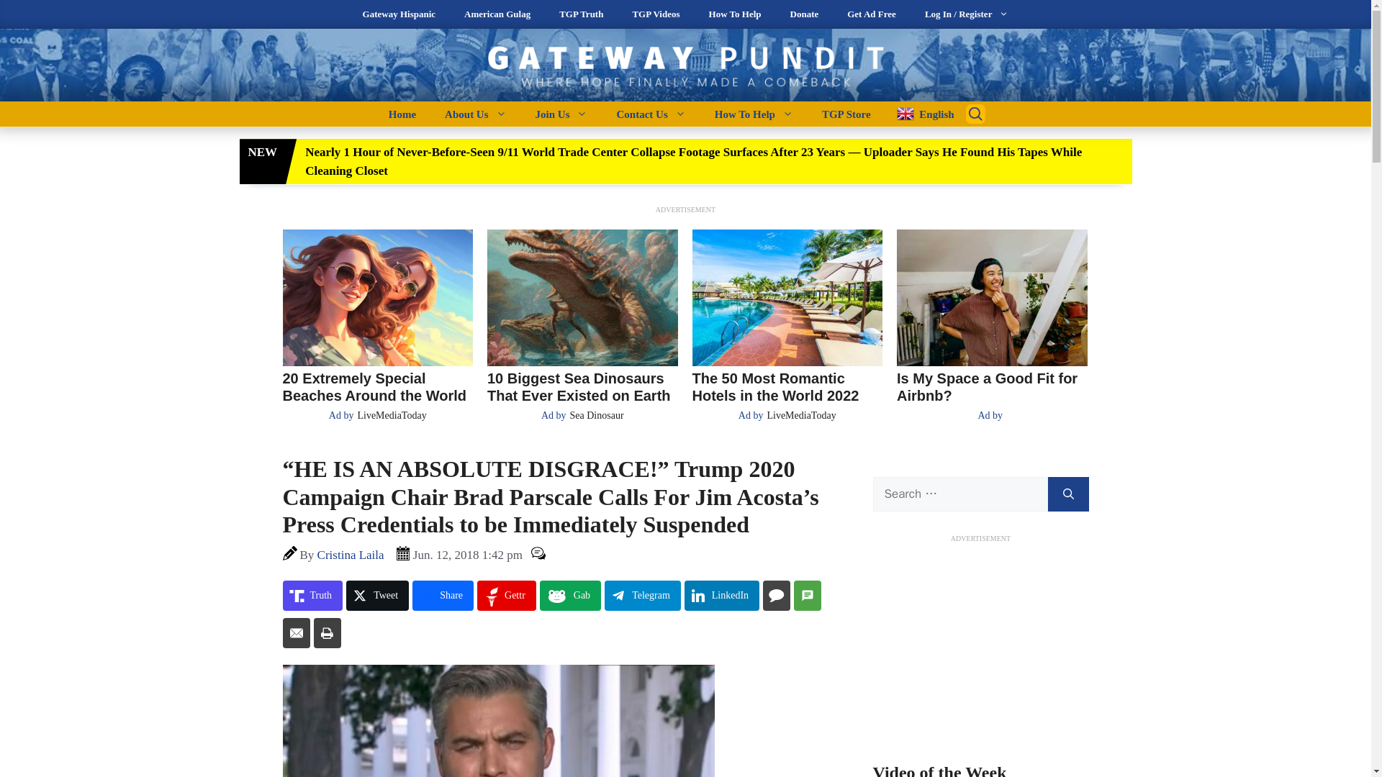  What do you see at coordinates (351, 555) in the screenshot?
I see `View all posts by Cristina Laila` at bounding box center [351, 555].